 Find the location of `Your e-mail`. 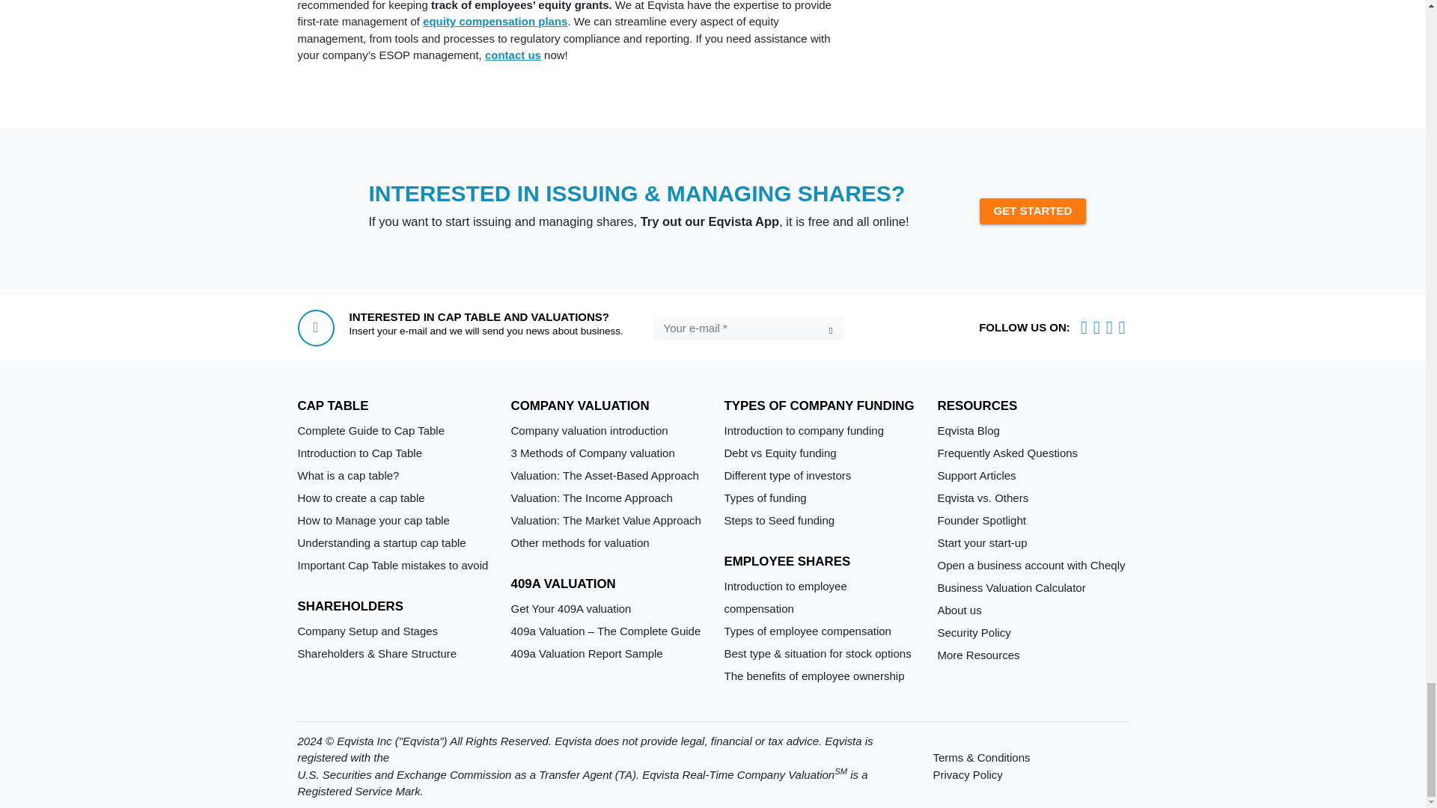

Your e-mail is located at coordinates (748, 328).